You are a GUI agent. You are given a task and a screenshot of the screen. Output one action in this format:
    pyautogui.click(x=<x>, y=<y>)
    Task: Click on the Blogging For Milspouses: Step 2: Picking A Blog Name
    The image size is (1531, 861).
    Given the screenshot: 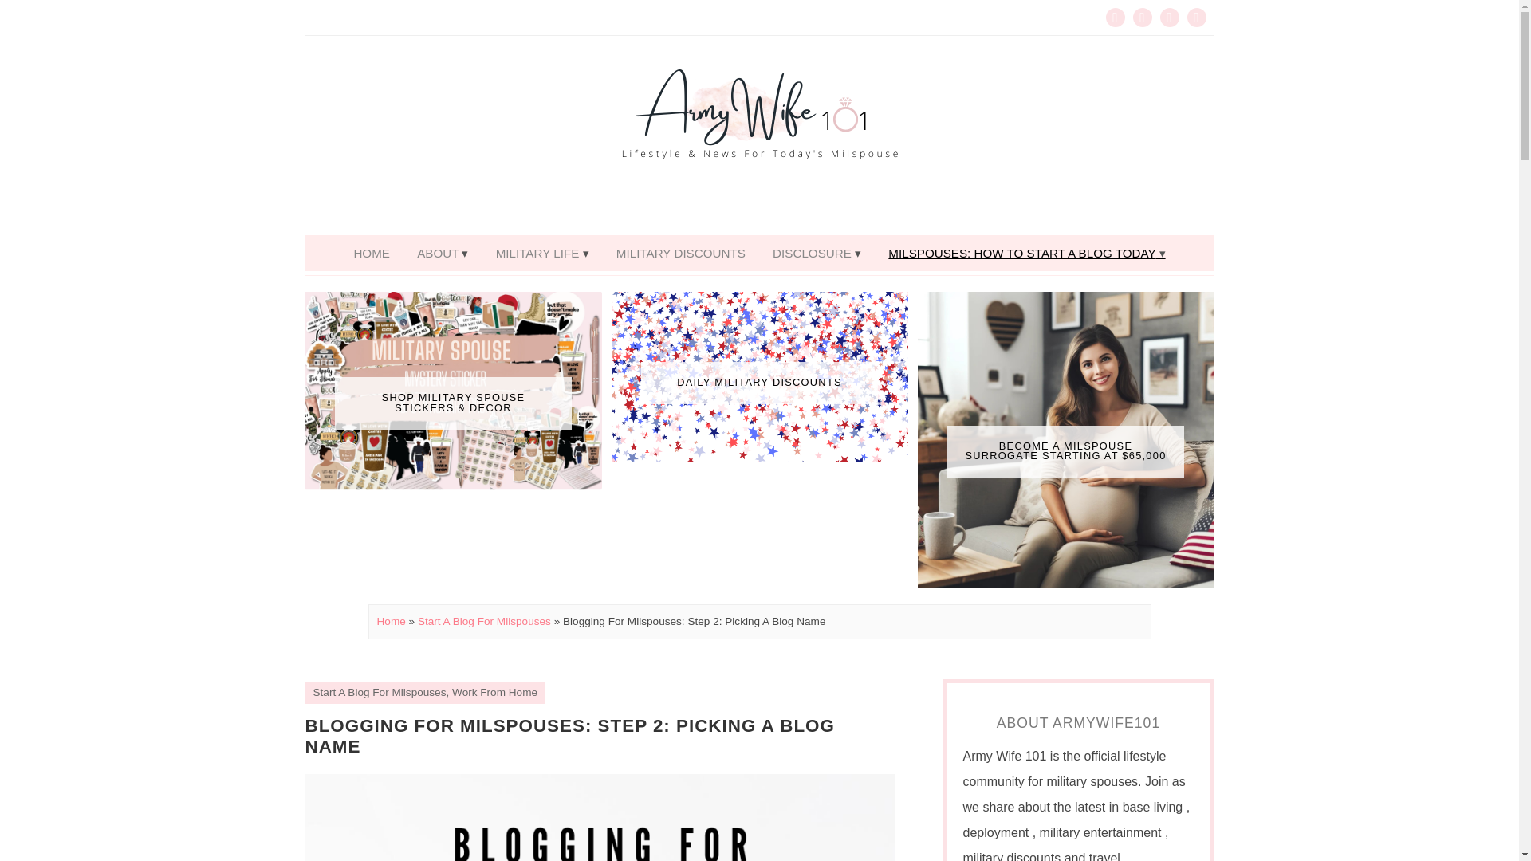 What is the action you would take?
    pyautogui.click(x=569, y=737)
    